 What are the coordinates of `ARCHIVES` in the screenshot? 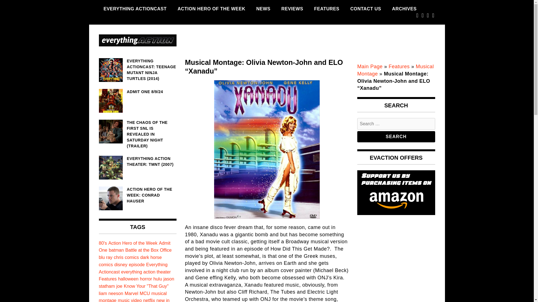 It's located at (404, 9).